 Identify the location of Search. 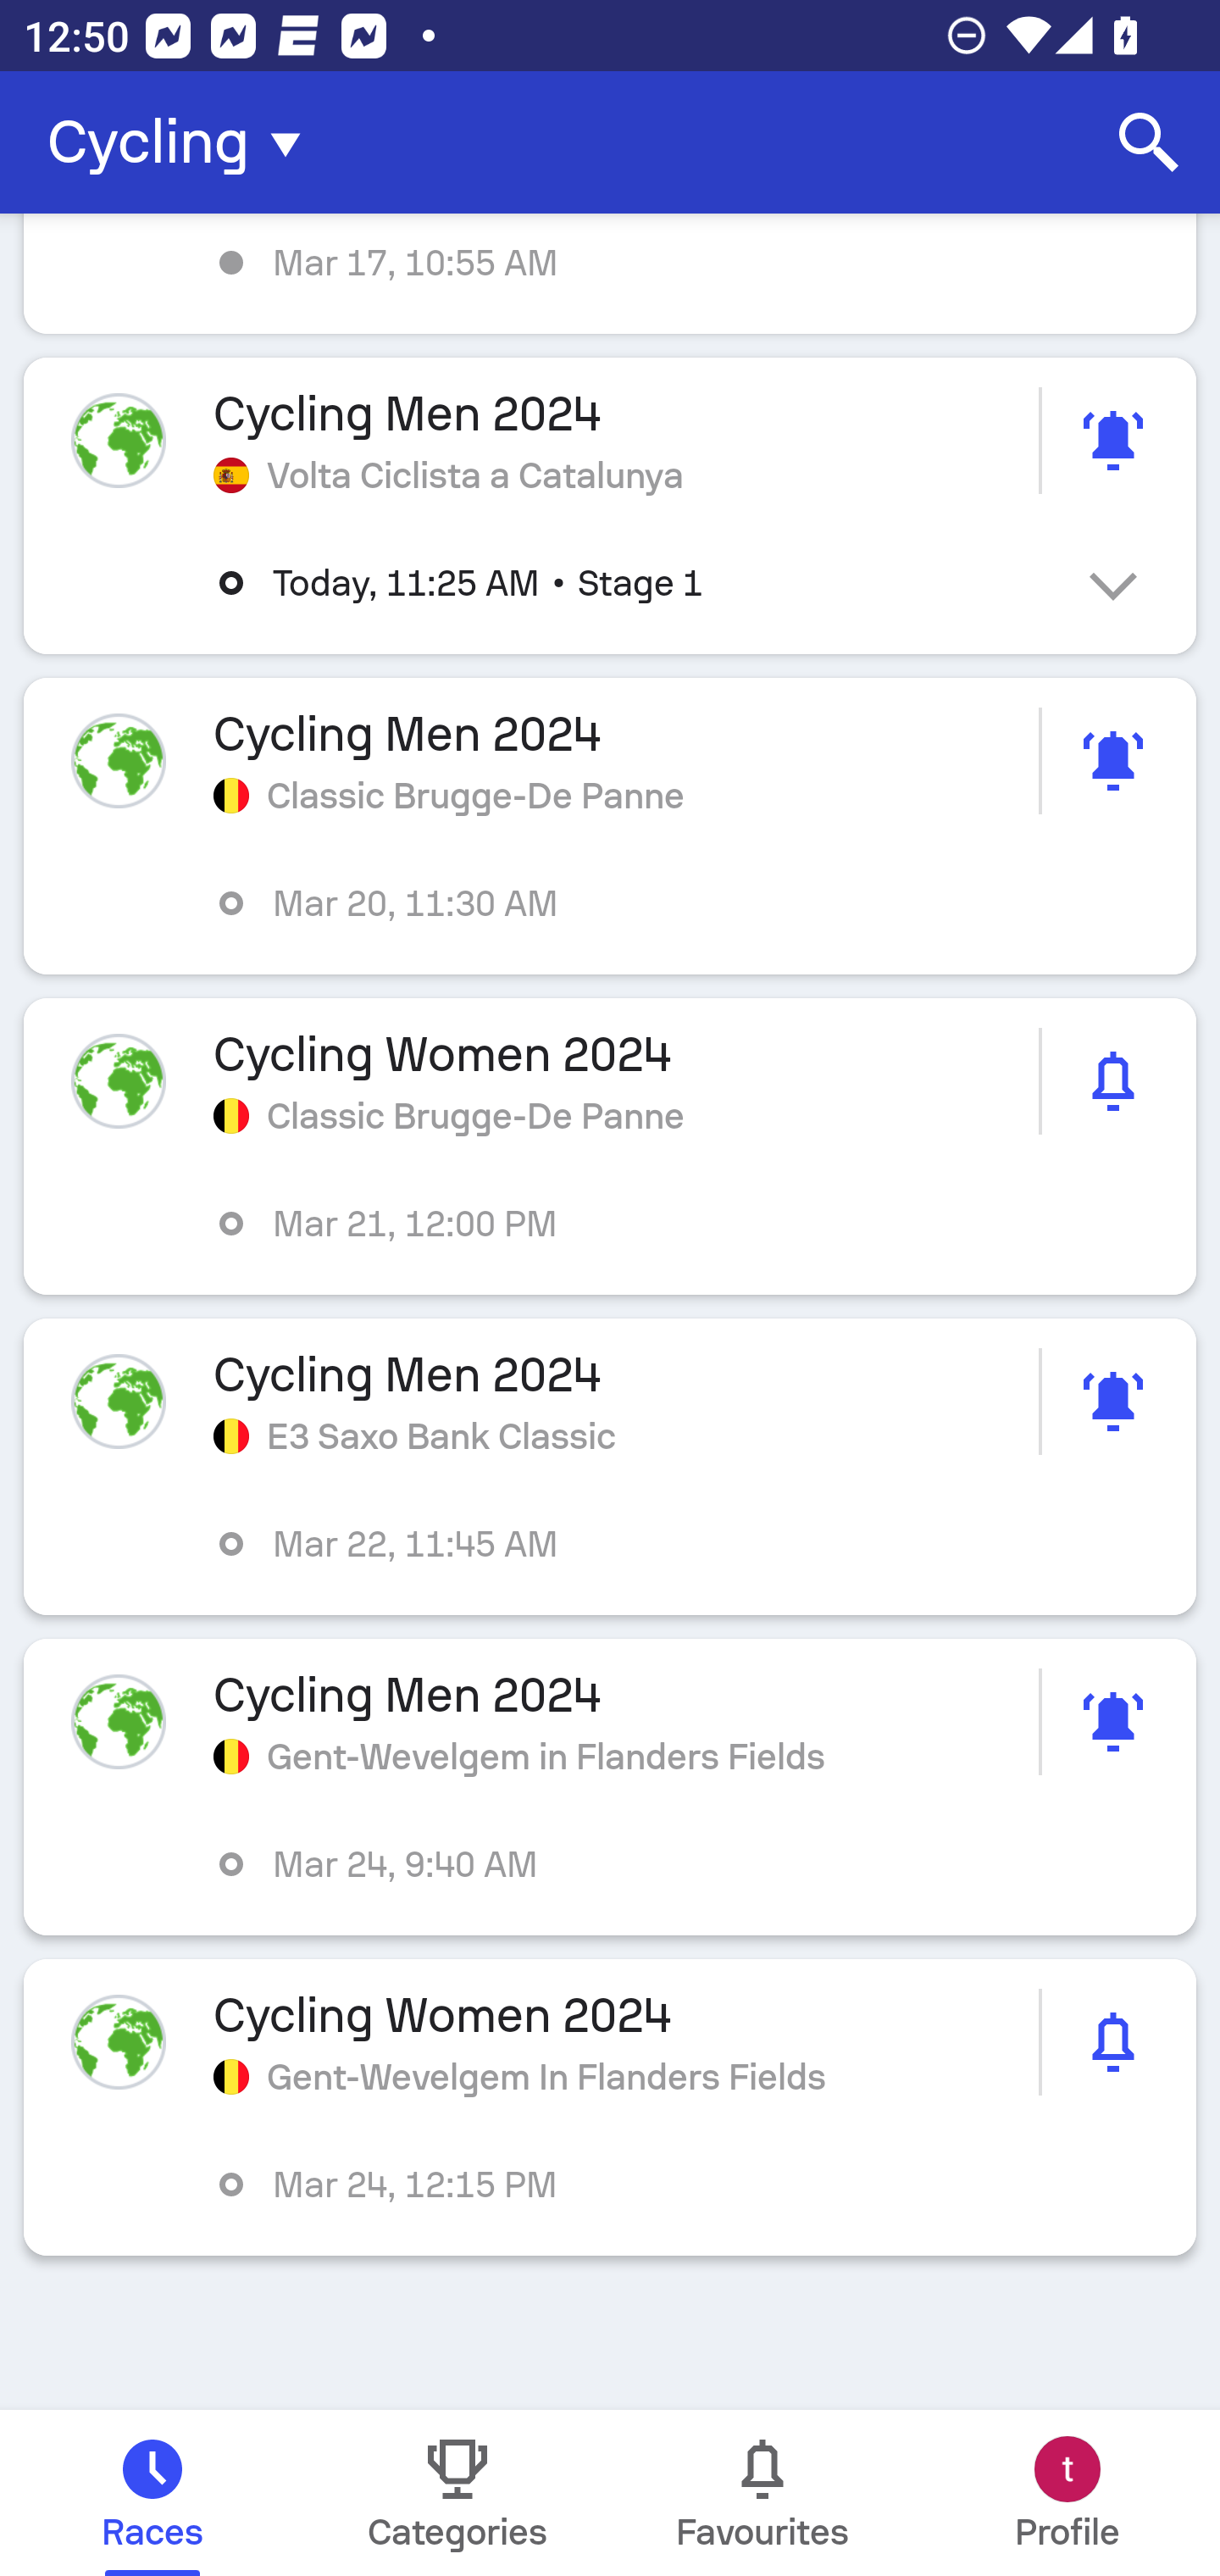
(1149, 142).